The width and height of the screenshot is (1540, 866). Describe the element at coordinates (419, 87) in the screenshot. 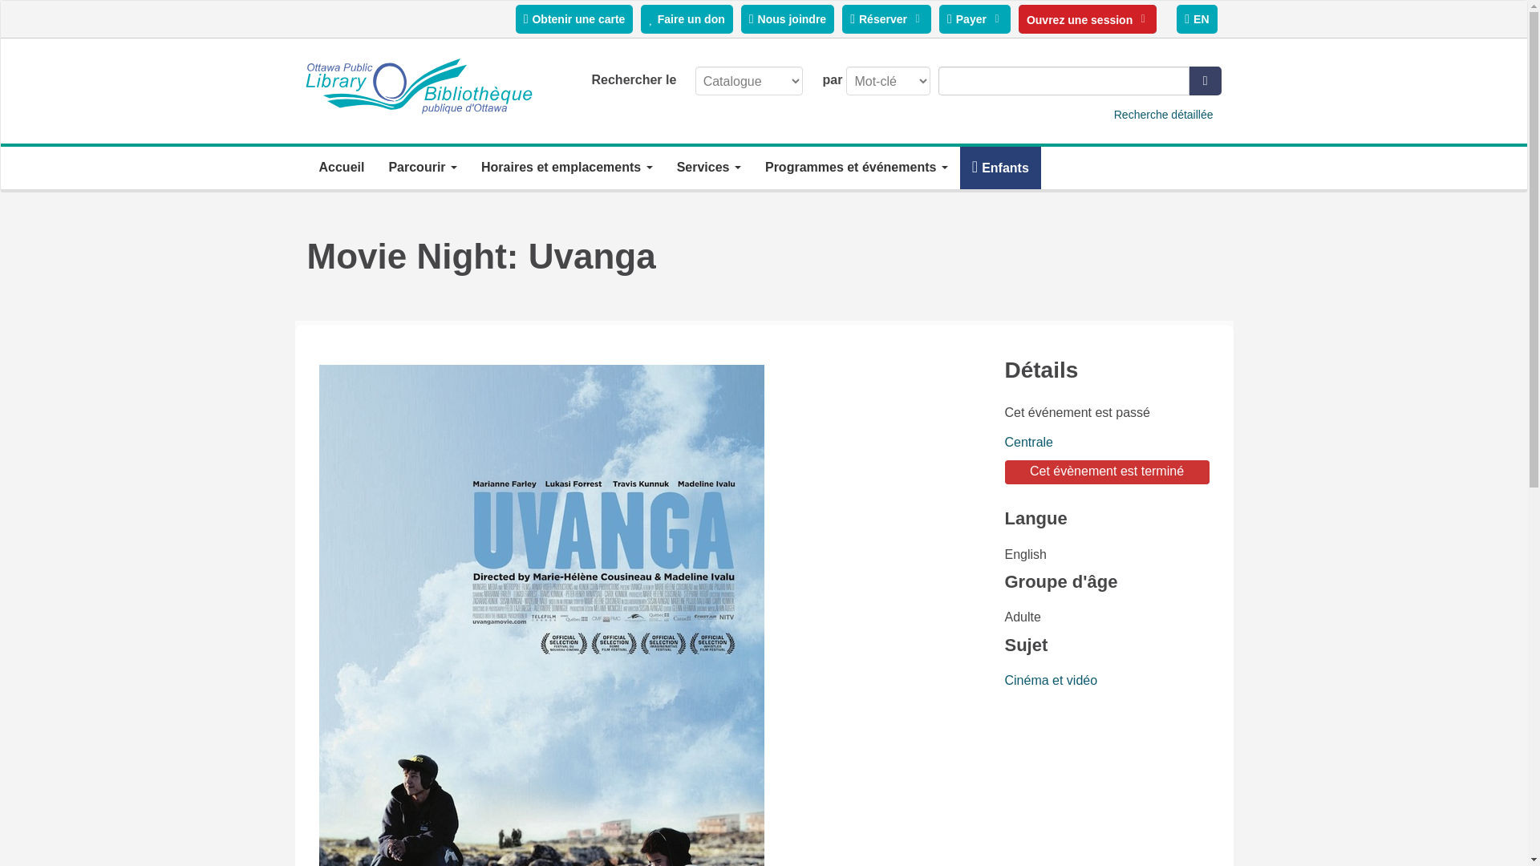

I see `accueil` at that location.